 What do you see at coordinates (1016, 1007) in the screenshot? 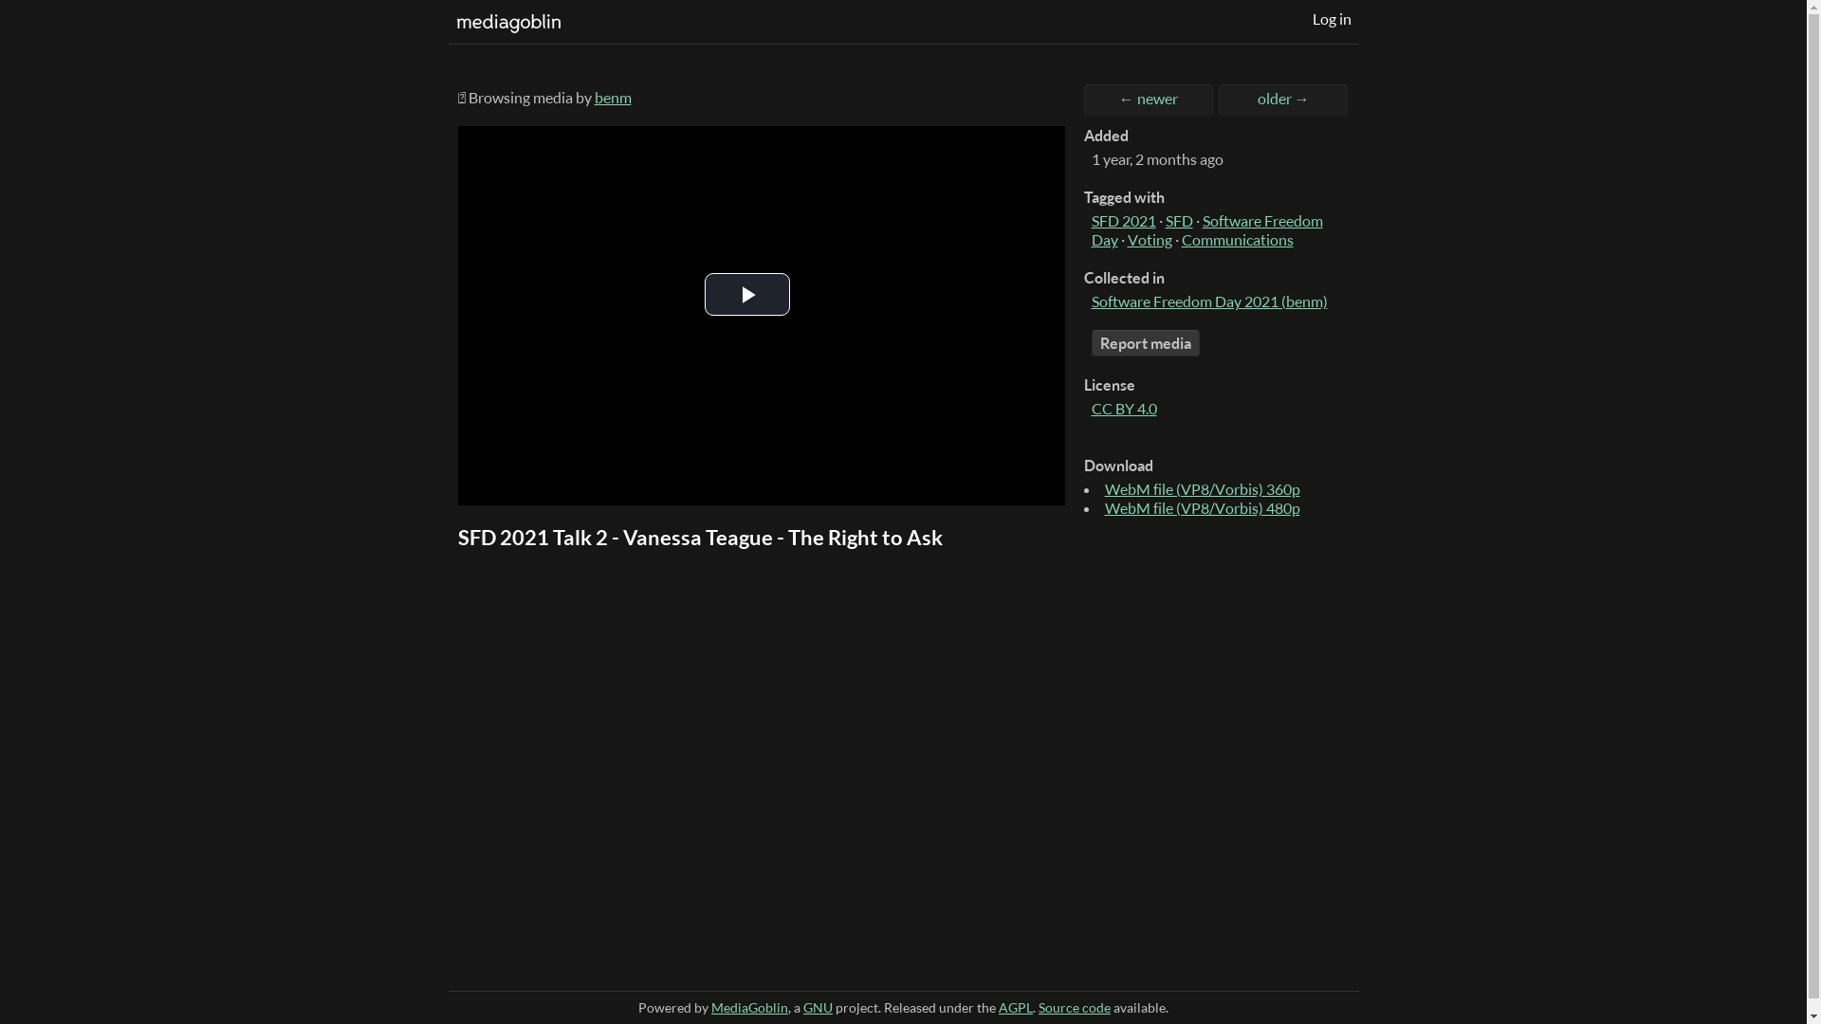
I see `AGPL` at bounding box center [1016, 1007].